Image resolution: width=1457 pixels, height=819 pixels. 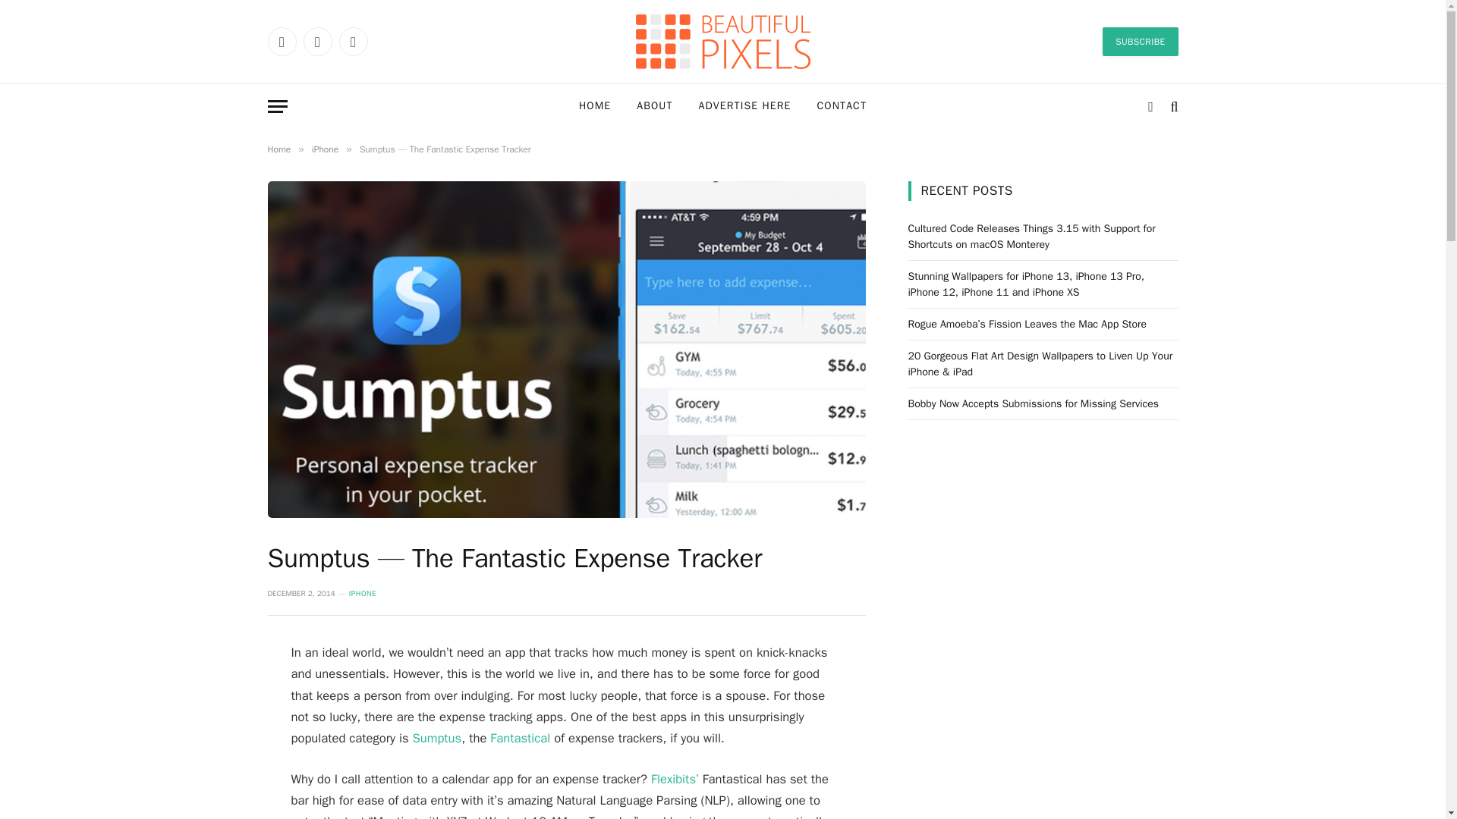 What do you see at coordinates (595, 106) in the screenshot?
I see `HOME` at bounding box center [595, 106].